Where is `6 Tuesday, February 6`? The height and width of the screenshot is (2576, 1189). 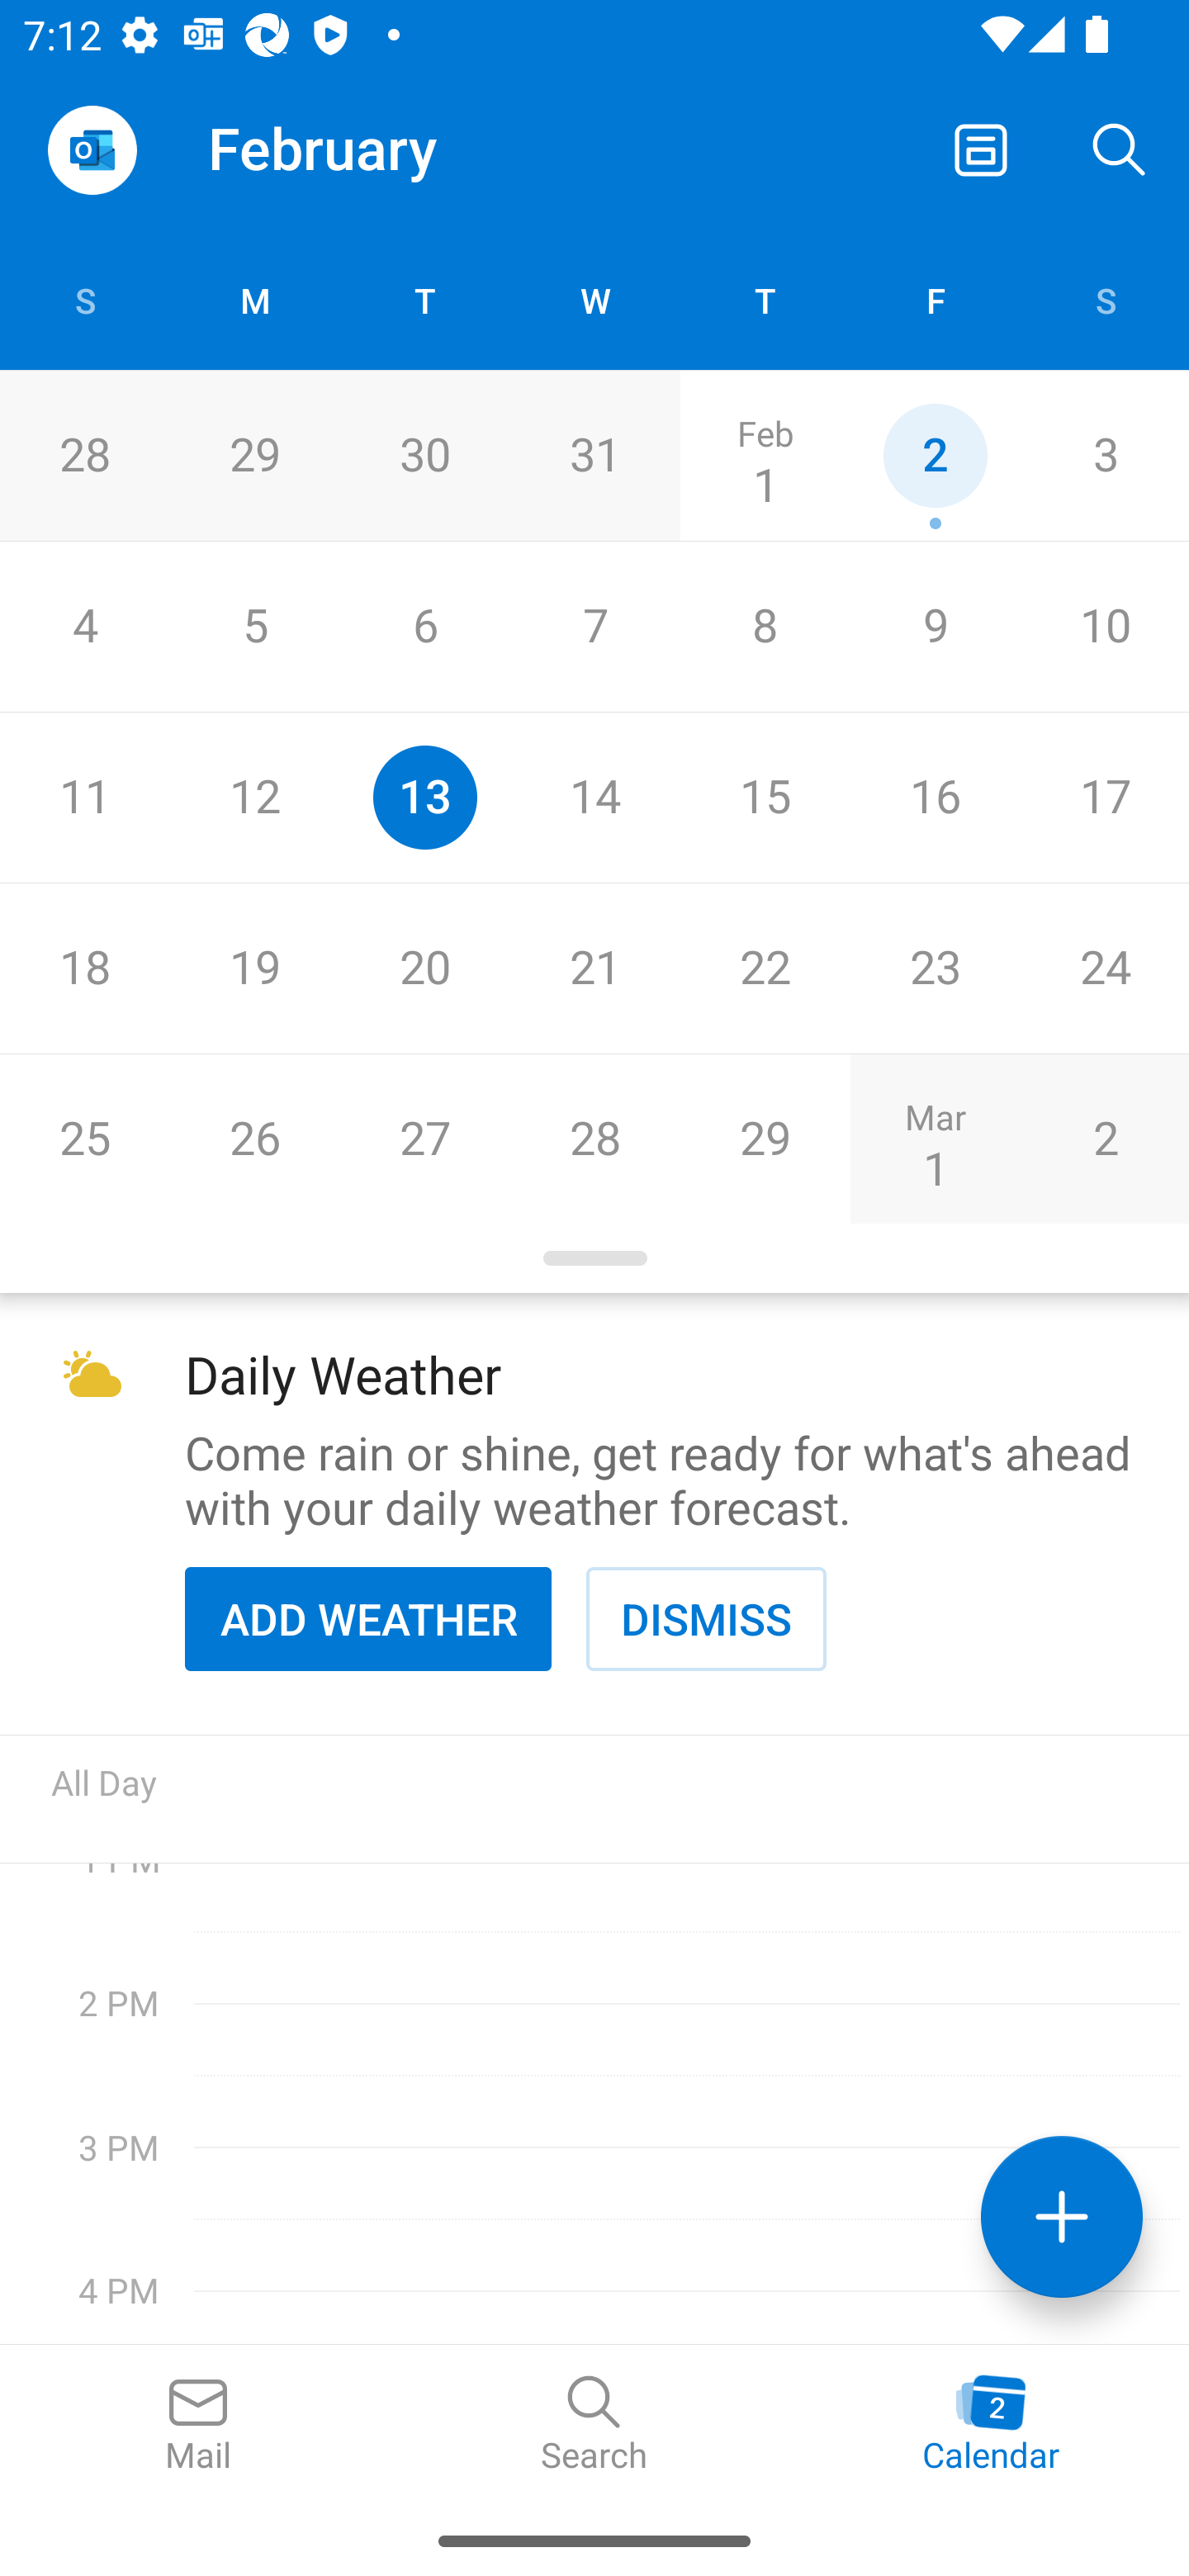 6 Tuesday, February 6 is located at coordinates (424, 626).